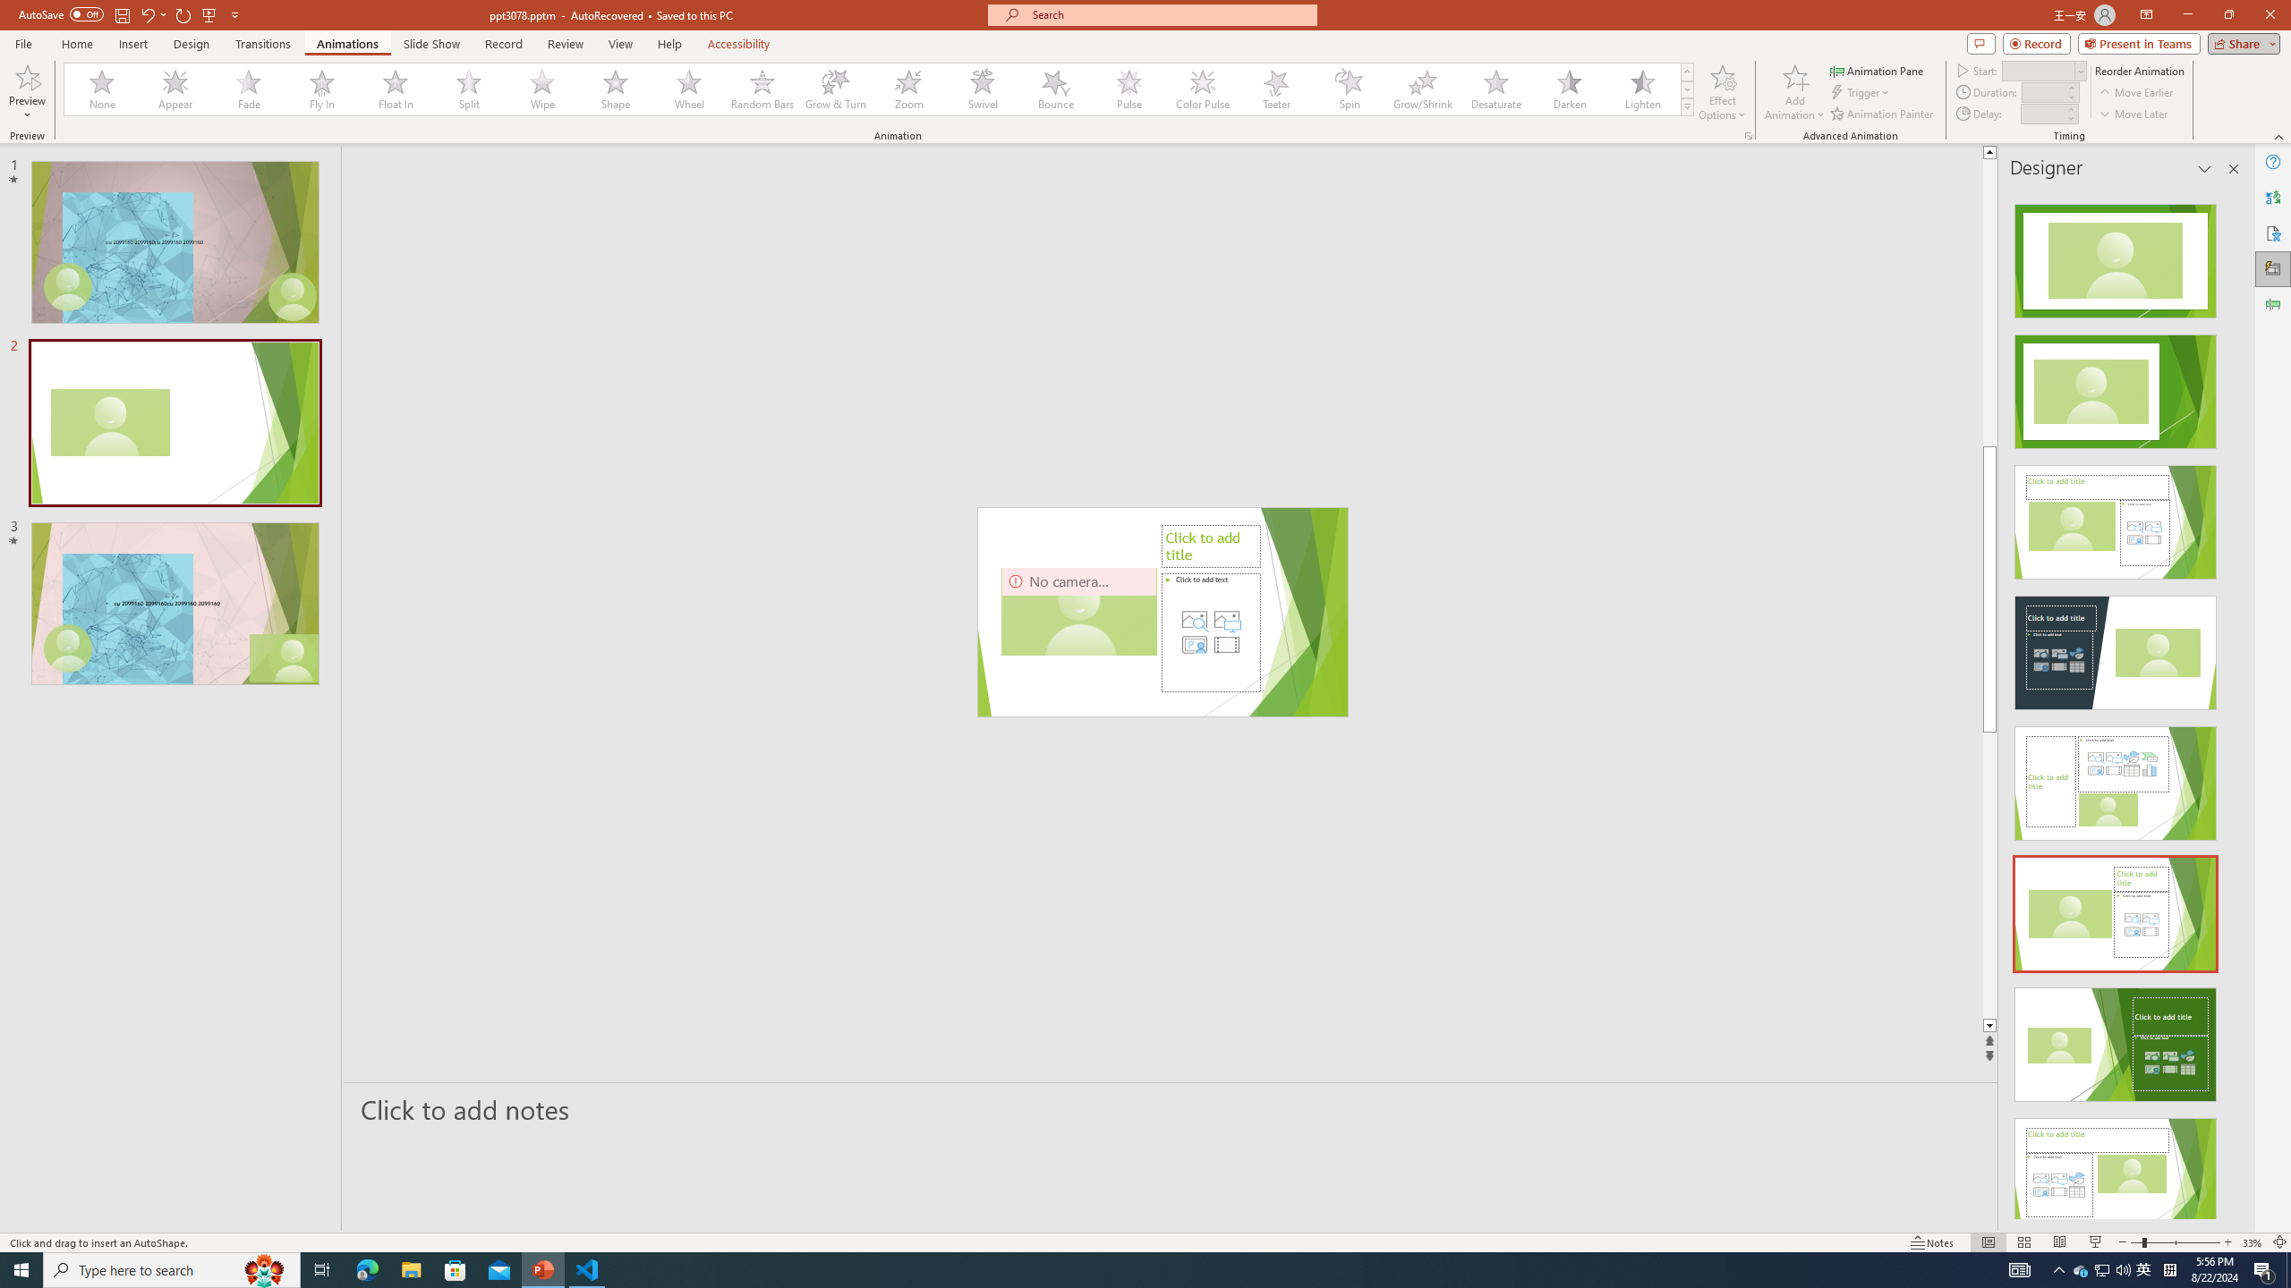  I want to click on Preview, so click(27, 76).